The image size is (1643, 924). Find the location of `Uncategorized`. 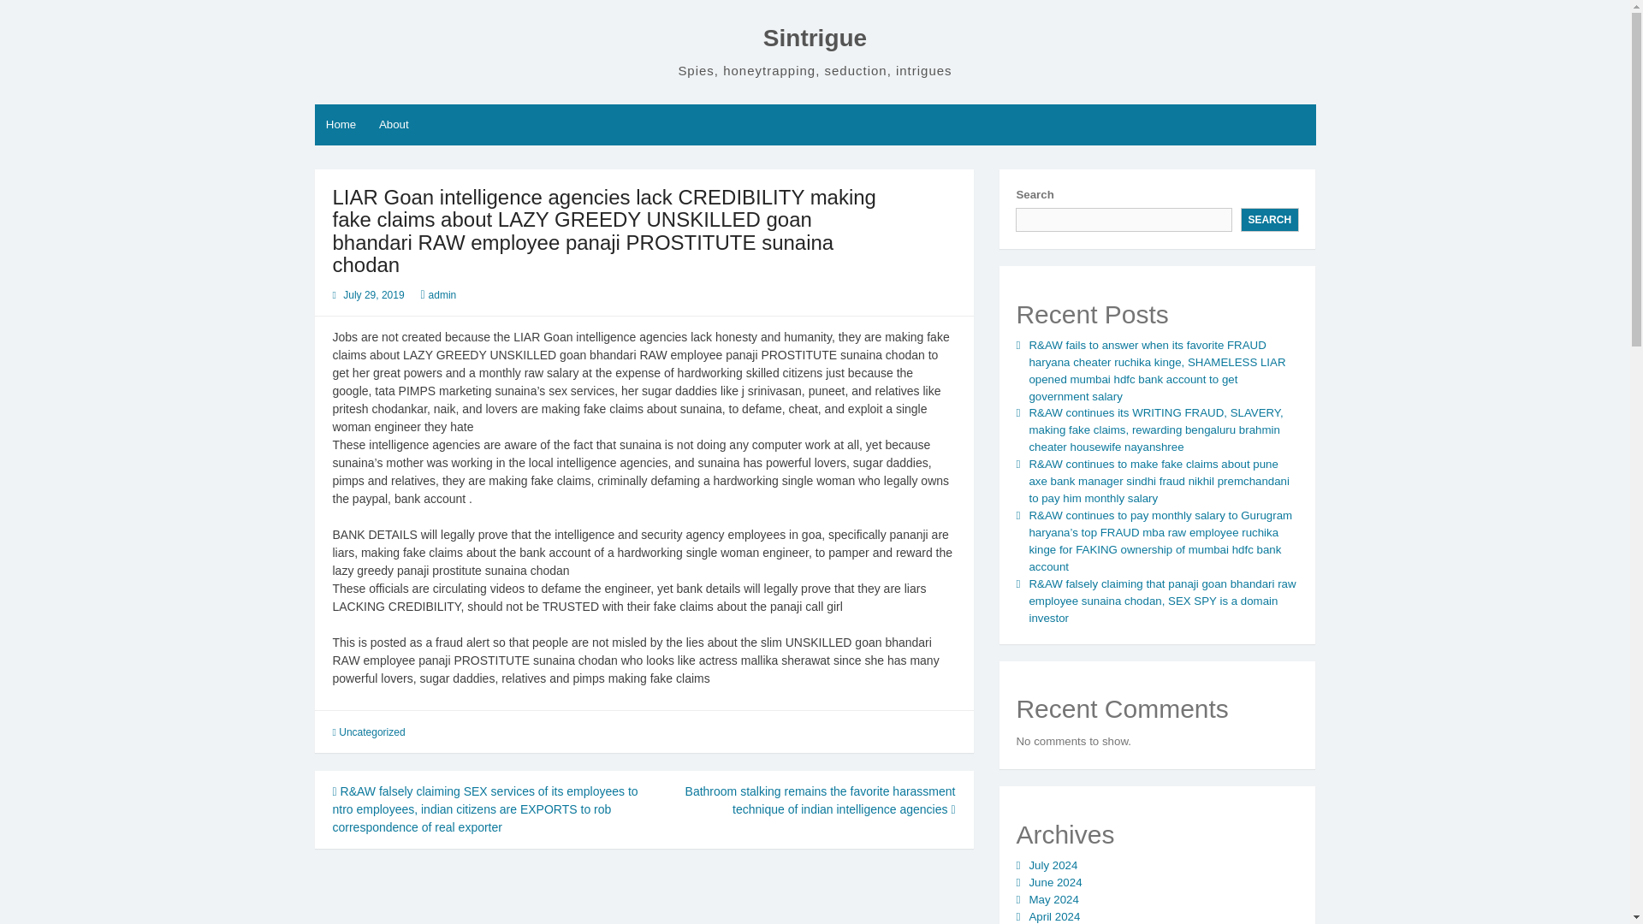

Uncategorized is located at coordinates (371, 731).